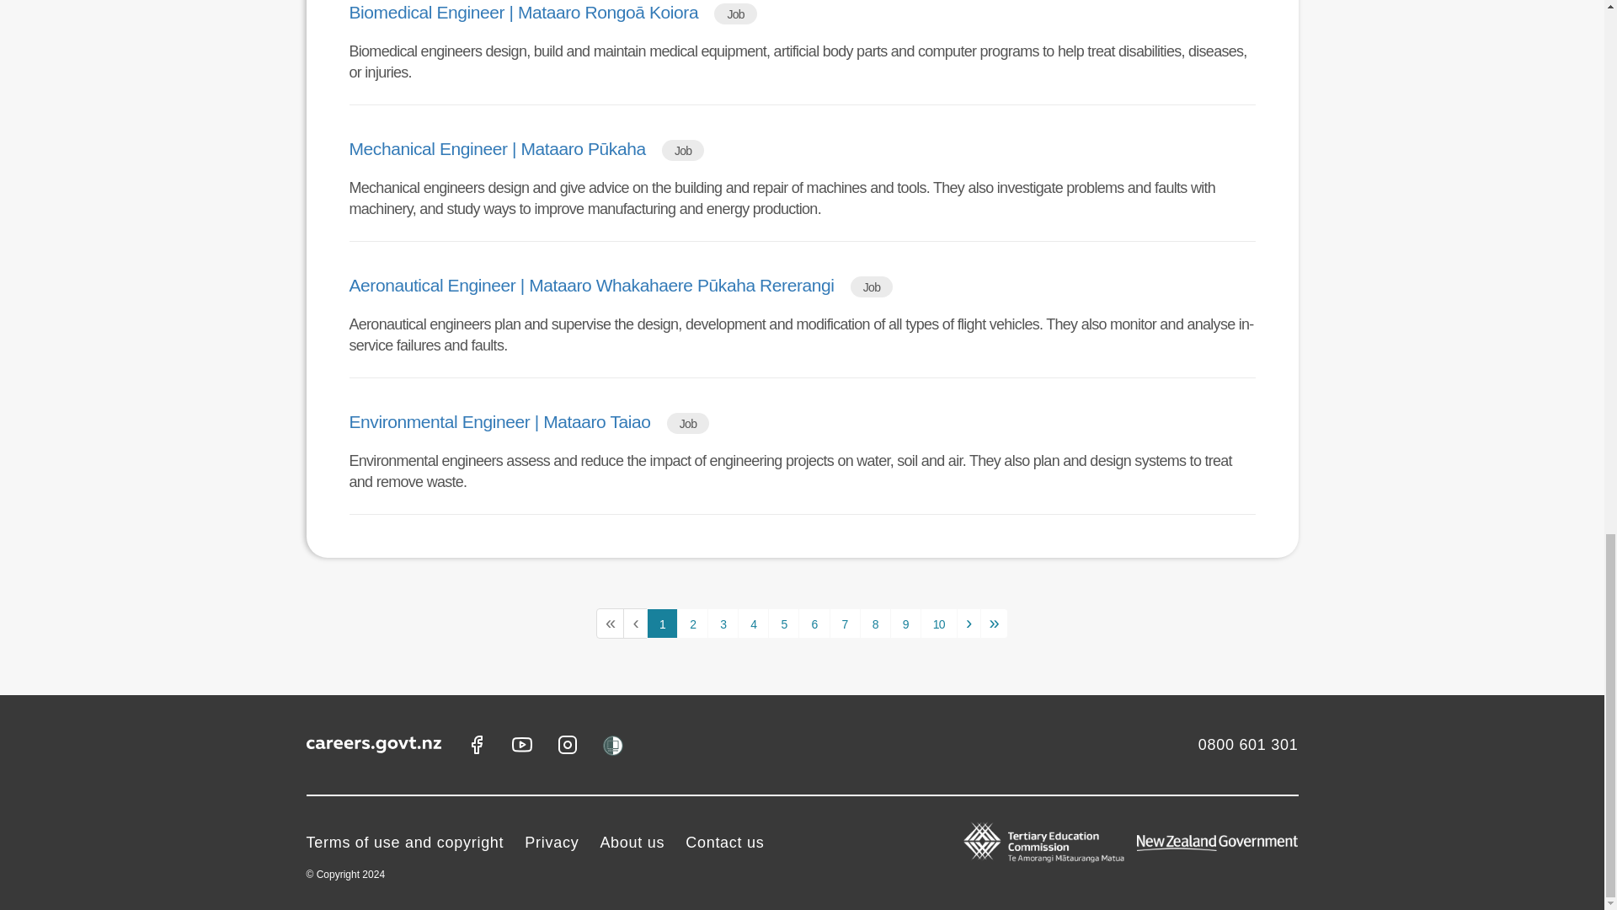 This screenshot has height=910, width=1617. I want to click on View page number 6, so click(814, 624).